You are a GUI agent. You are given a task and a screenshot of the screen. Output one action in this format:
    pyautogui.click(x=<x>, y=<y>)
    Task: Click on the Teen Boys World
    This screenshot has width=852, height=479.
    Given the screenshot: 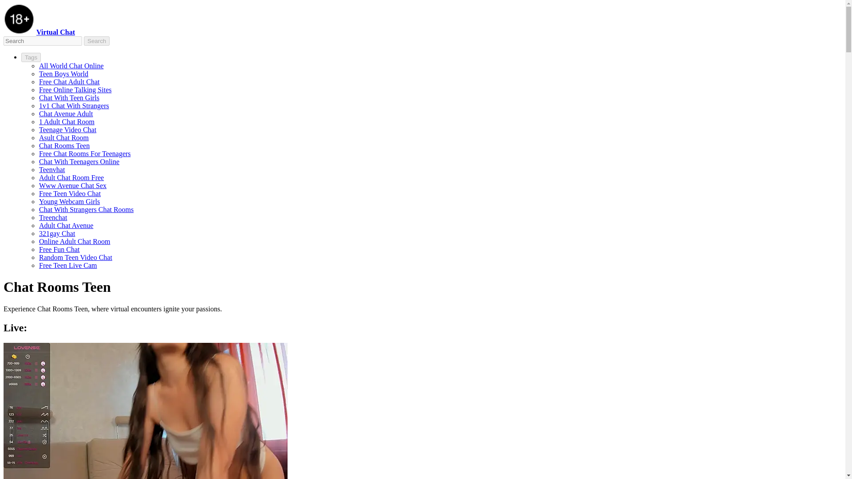 What is the action you would take?
    pyautogui.click(x=64, y=74)
    